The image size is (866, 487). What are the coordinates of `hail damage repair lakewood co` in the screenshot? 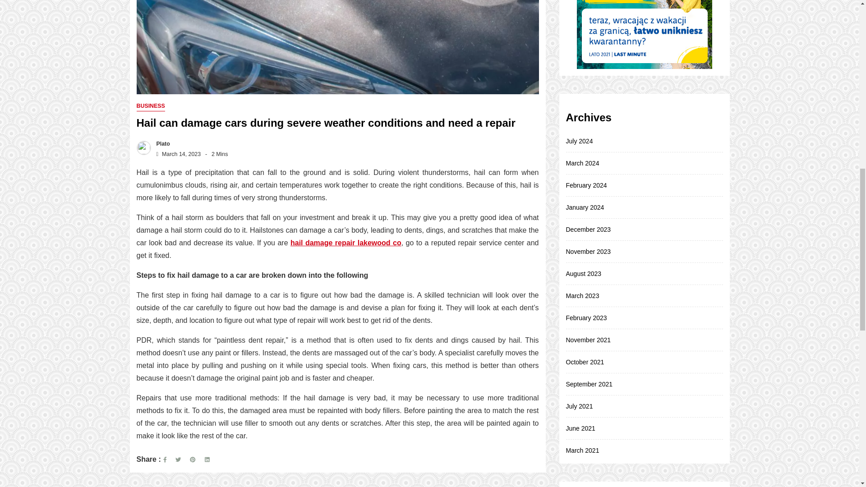 It's located at (345, 243).